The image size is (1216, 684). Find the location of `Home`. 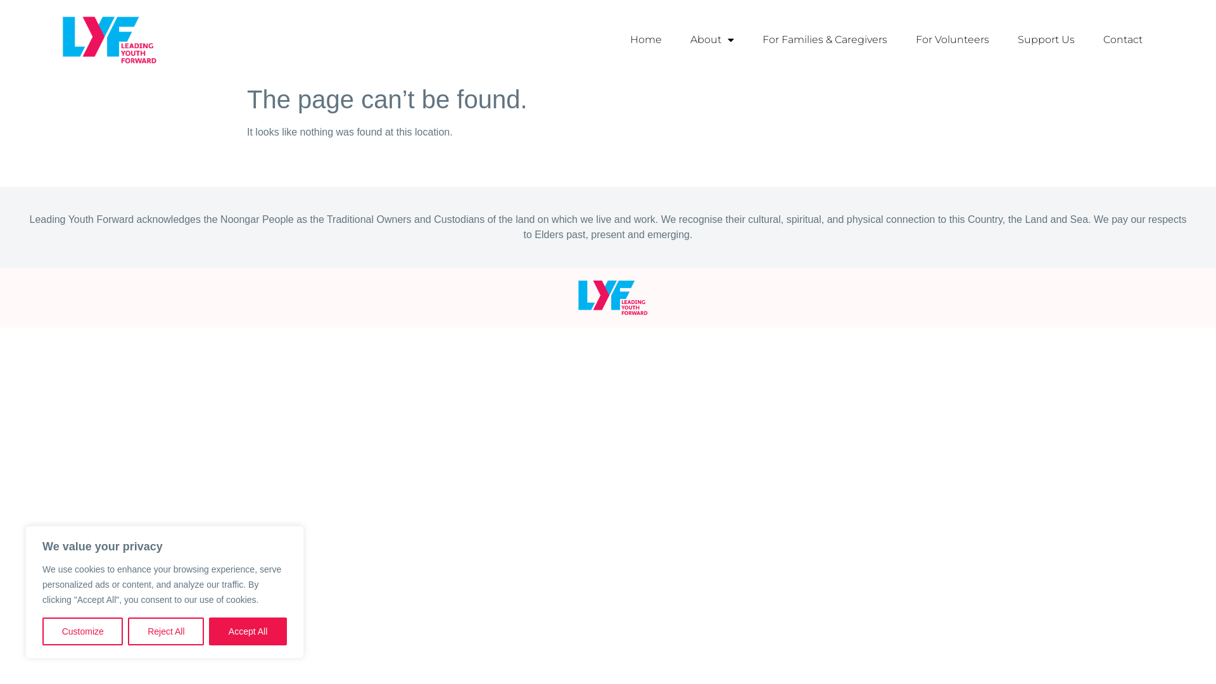

Home is located at coordinates (646, 40).